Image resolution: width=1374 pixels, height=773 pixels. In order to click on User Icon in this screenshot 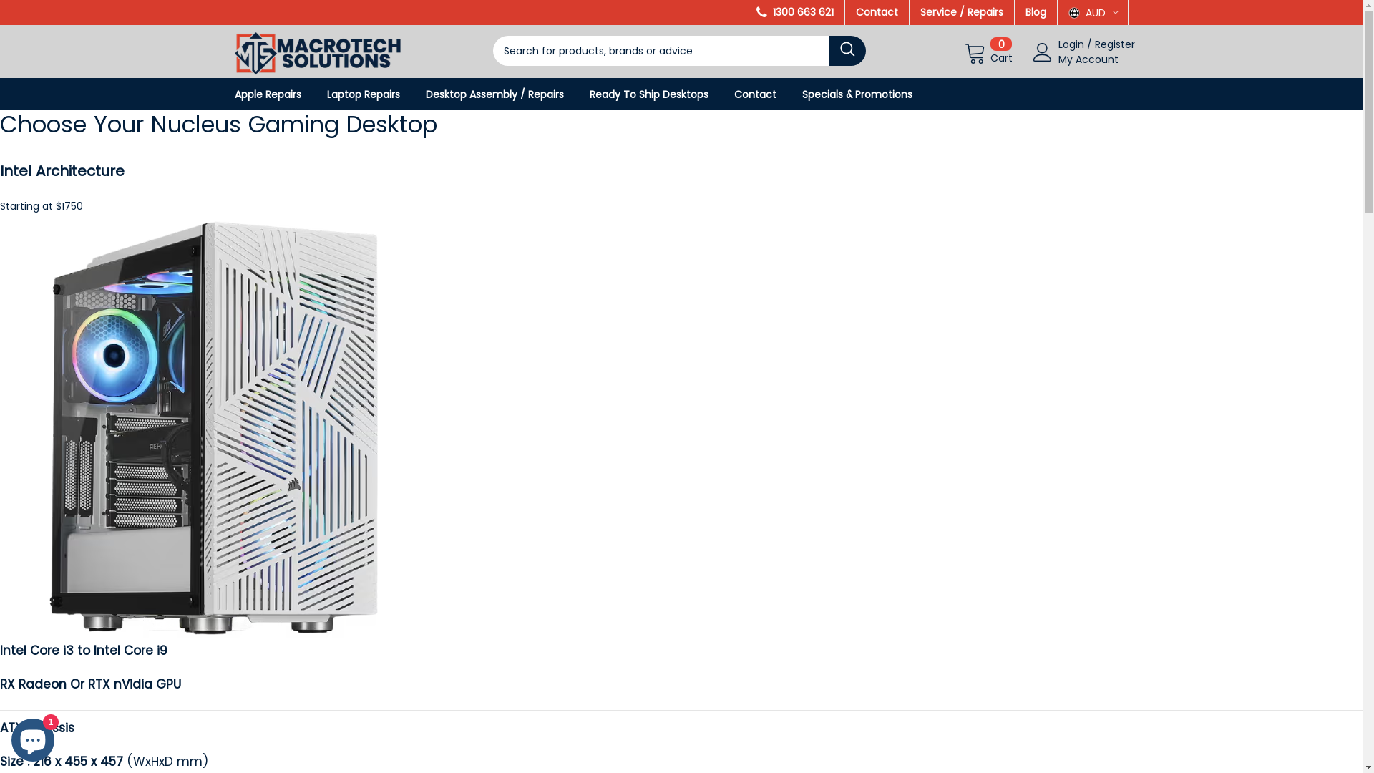, I will do `click(1043, 52)`.